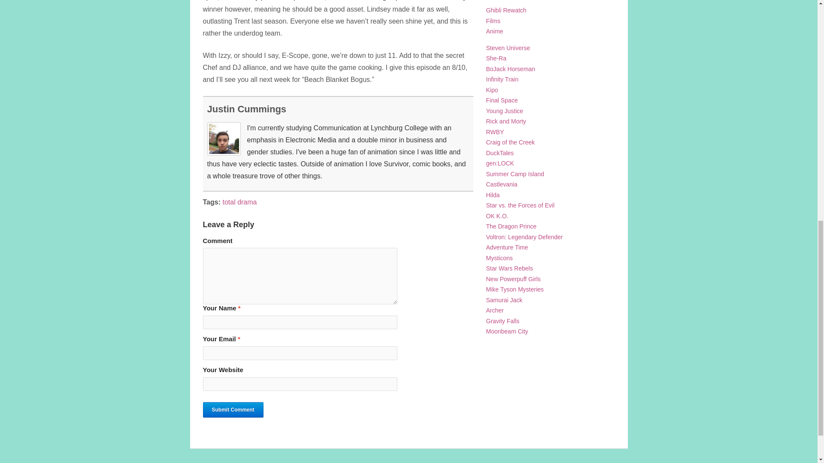 The height and width of the screenshot is (463, 824). Describe the element at coordinates (494, 31) in the screenshot. I see `Anime` at that location.